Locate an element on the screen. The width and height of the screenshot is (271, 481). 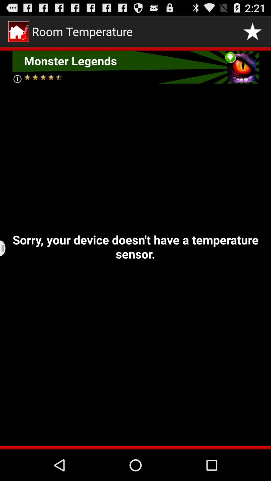
turn off the item on the left is located at coordinates (6, 248).